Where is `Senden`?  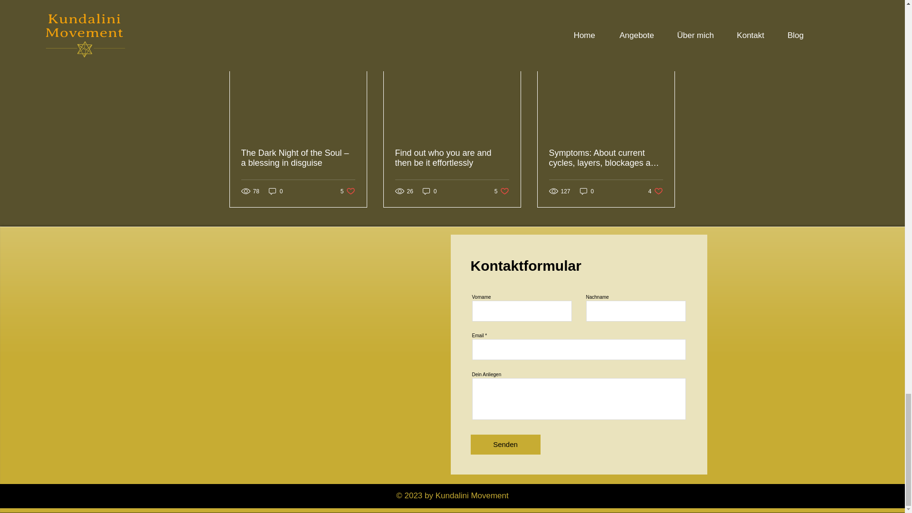 Senden is located at coordinates (505, 444).